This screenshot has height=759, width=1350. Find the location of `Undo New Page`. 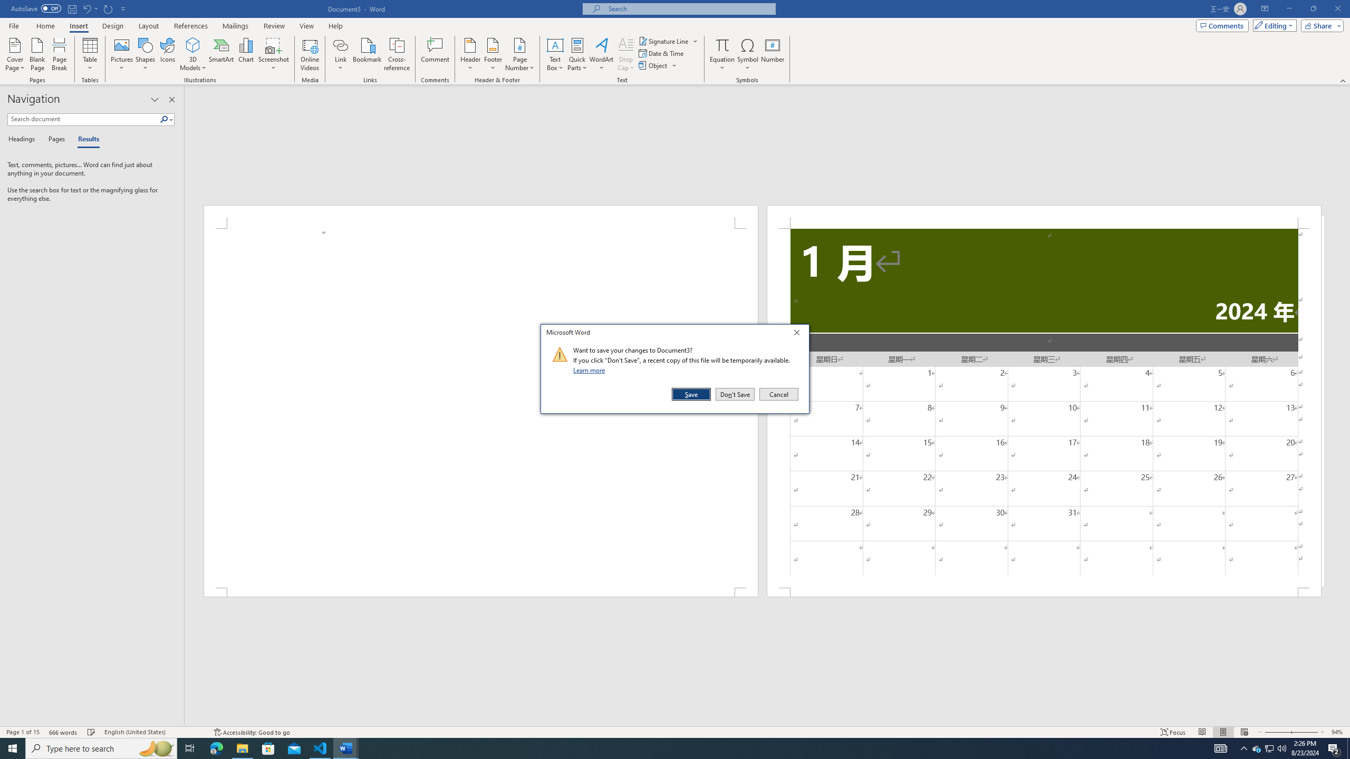

Undo New Page is located at coordinates (86, 8).